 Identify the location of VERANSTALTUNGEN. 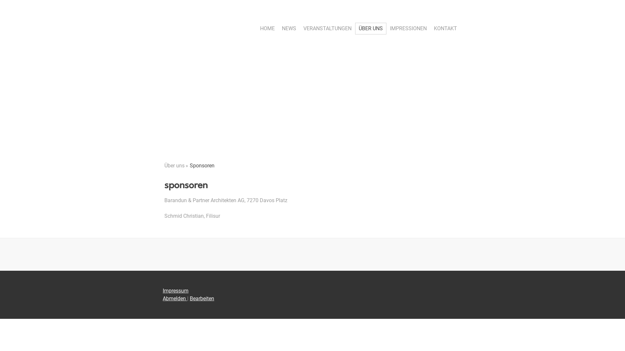
(327, 29).